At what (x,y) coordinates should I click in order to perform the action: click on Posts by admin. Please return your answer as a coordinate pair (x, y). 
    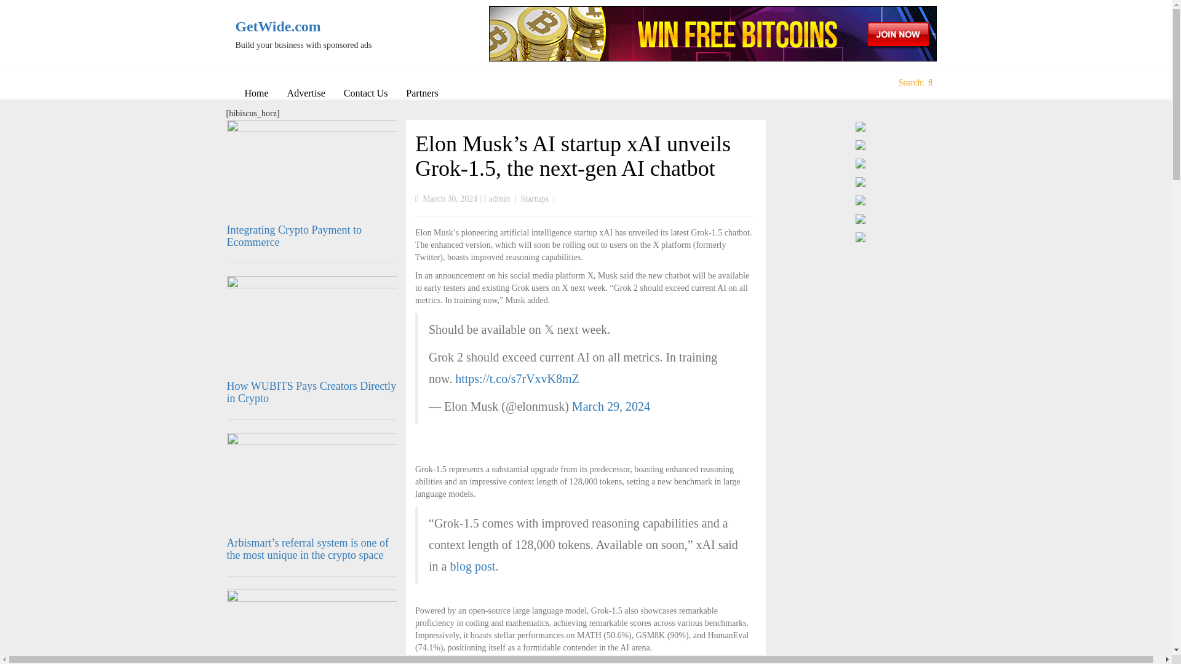
    Looking at the image, I should click on (499, 199).